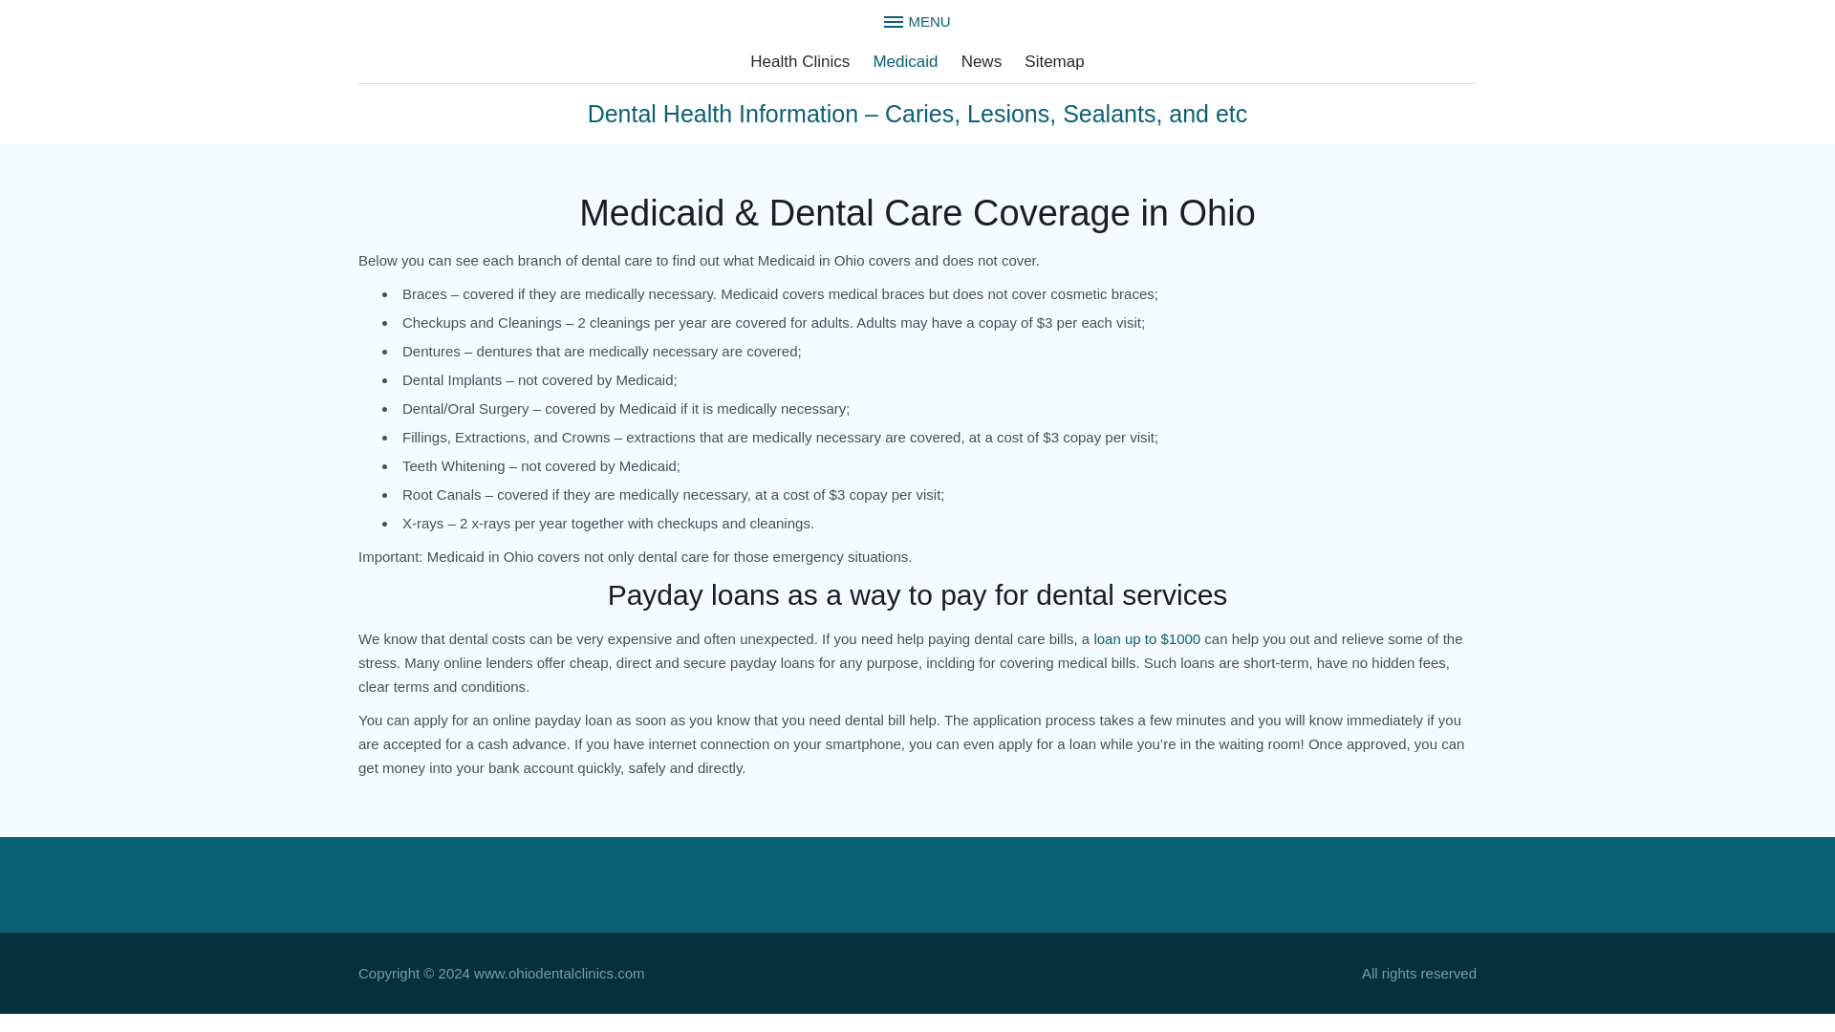  Describe the element at coordinates (1147, 638) in the screenshot. I see `Loans up to 1000` at that location.